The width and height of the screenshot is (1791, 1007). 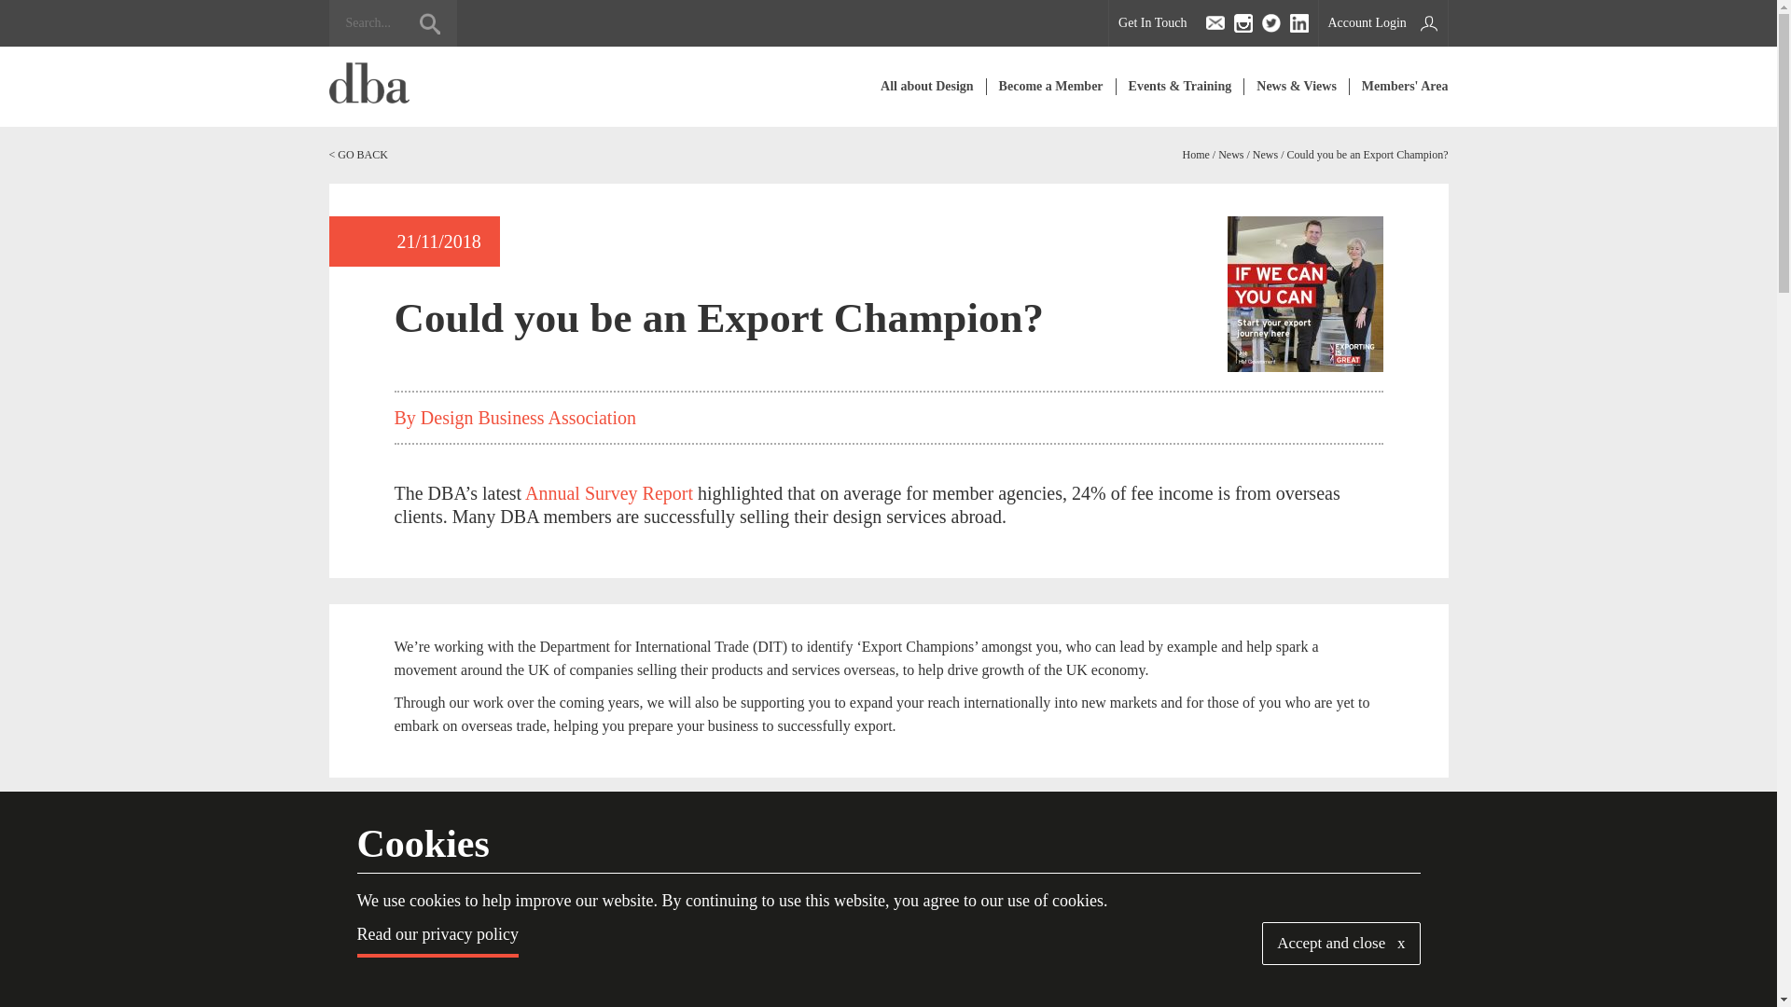 What do you see at coordinates (1196, 154) in the screenshot?
I see `Home` at bounding box center [1196, 154].